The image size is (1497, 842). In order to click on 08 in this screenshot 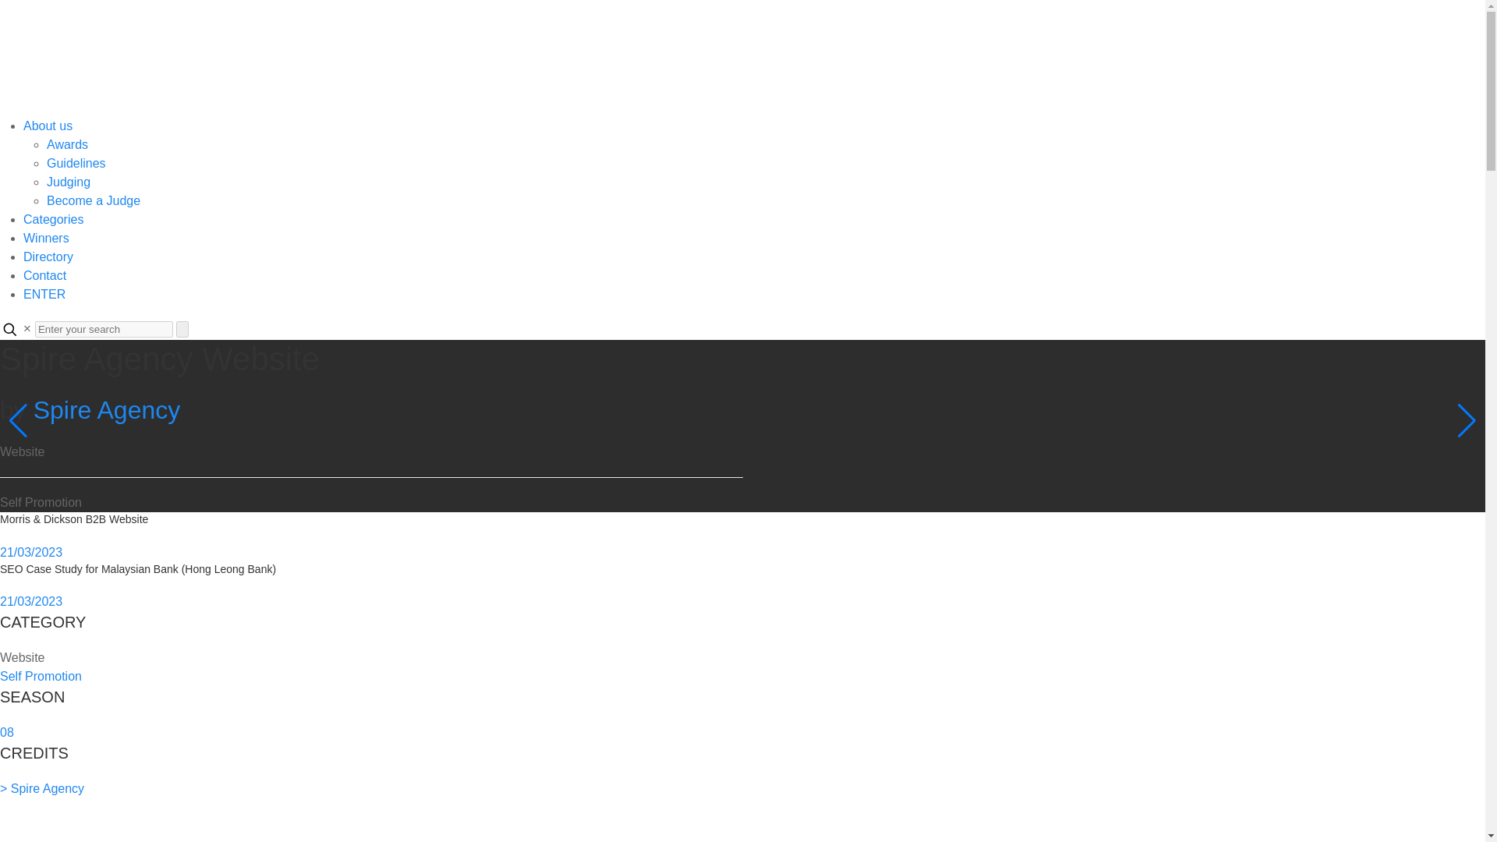, I will do `click(6, 732)`.